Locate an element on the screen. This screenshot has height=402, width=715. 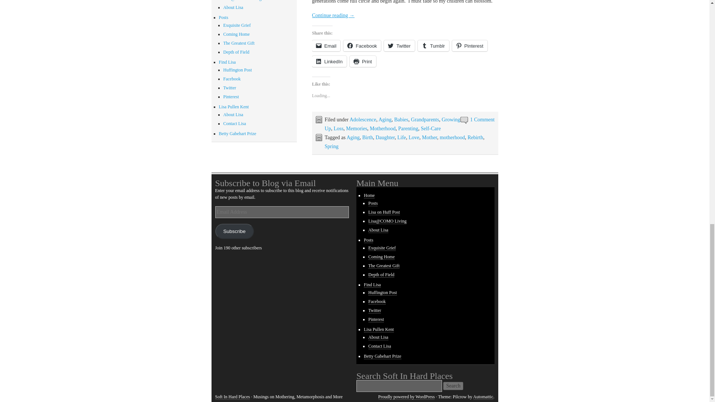
Twitter is located at coordinates (399, 46).